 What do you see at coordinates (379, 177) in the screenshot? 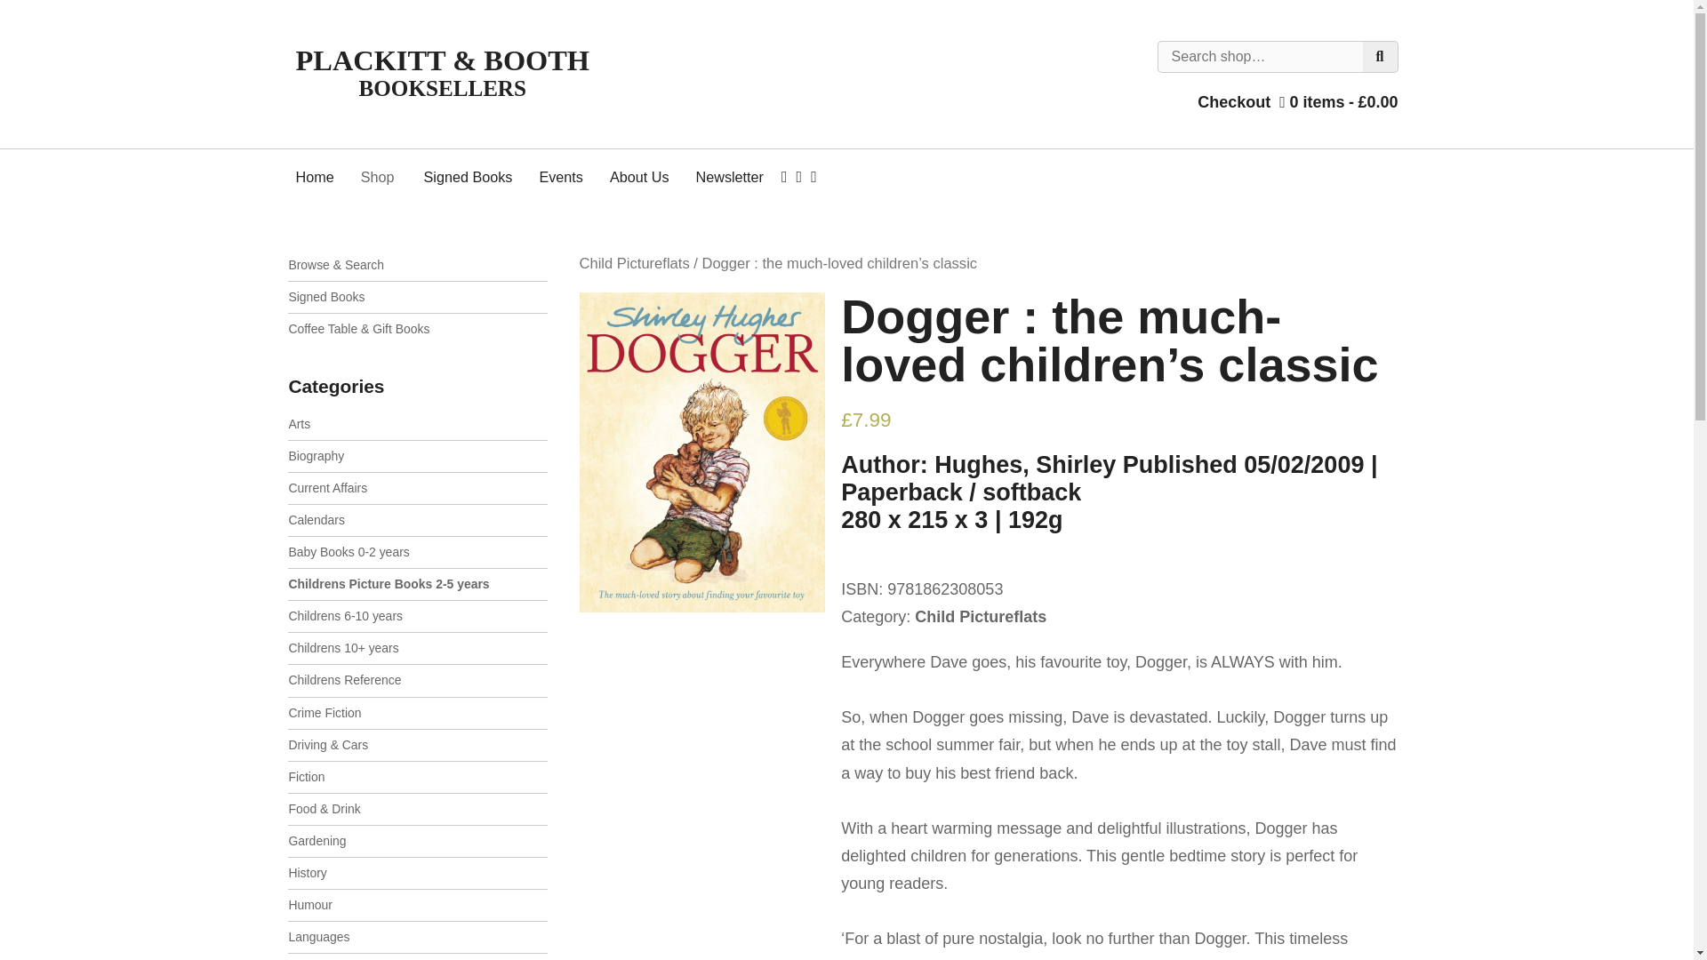
I see `Shop` at bounding box center [379, 177].